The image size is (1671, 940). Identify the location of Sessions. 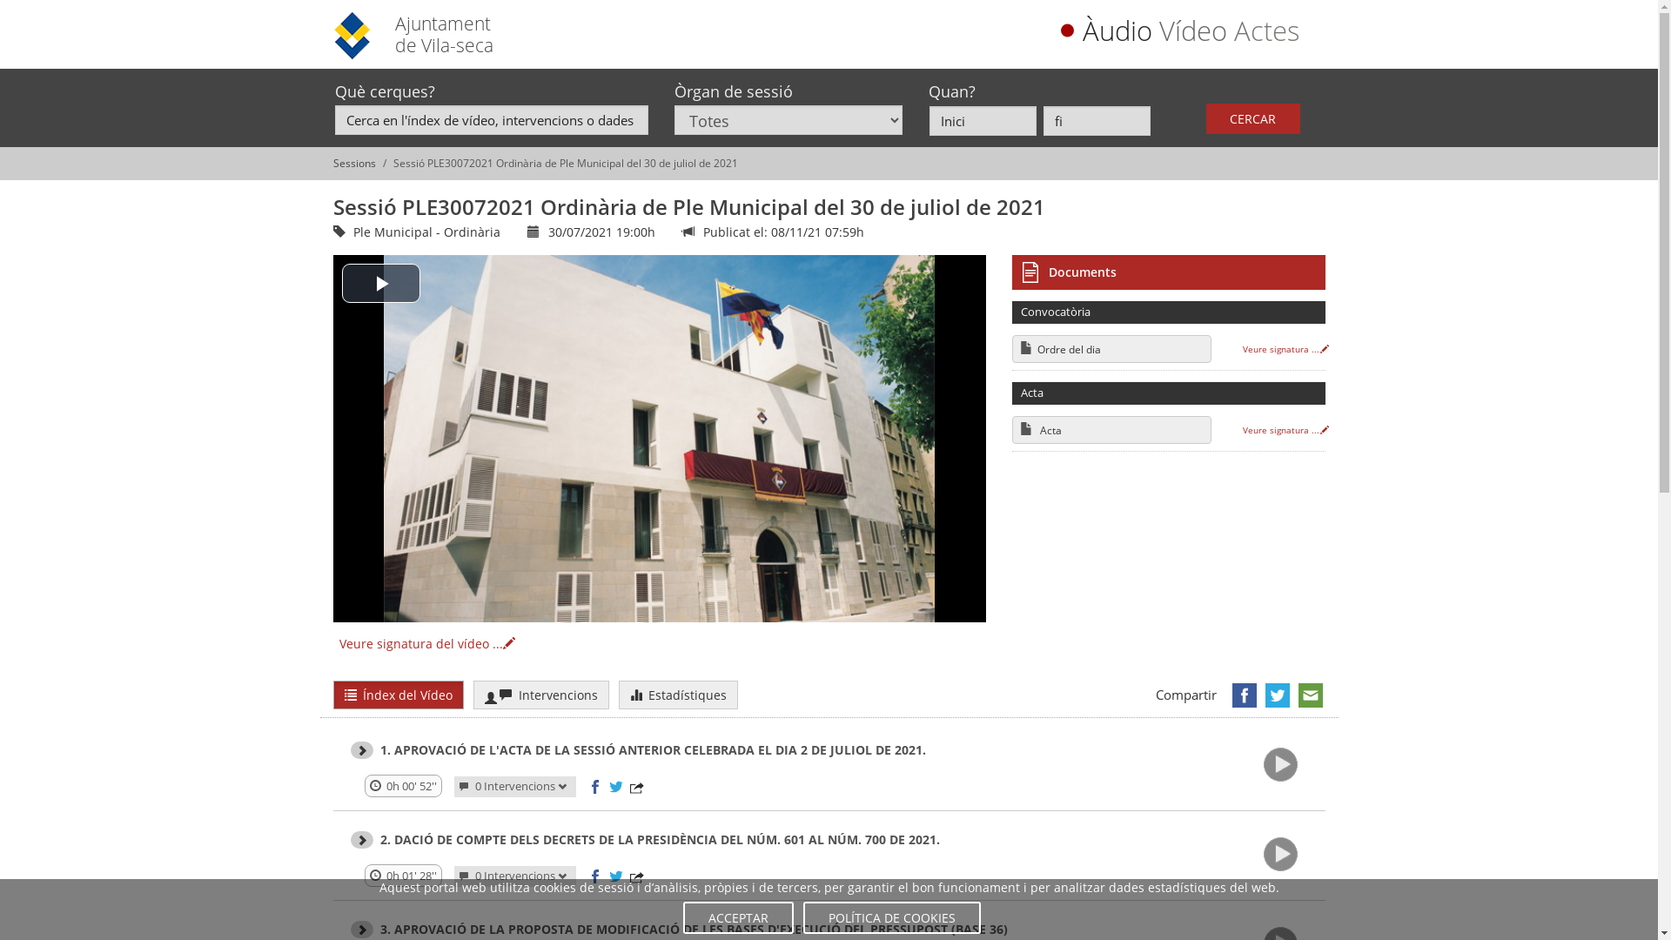
(353, 164).